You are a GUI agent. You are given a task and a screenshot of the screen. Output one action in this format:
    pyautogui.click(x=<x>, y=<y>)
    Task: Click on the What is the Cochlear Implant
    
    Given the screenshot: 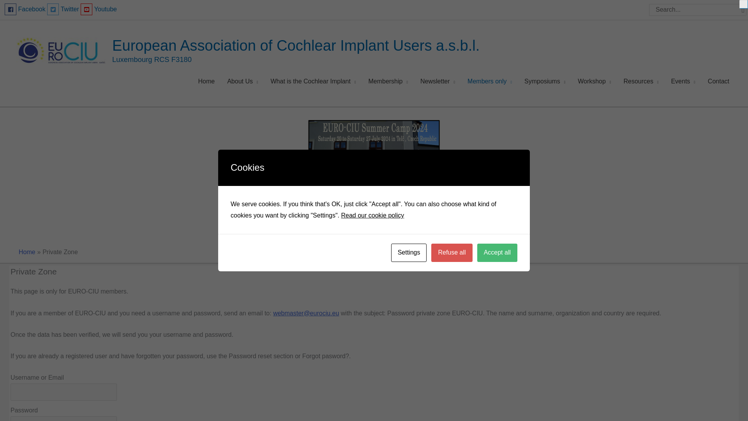 What is the action you would take?
    pyautogui.click(x=313, y=81)
    